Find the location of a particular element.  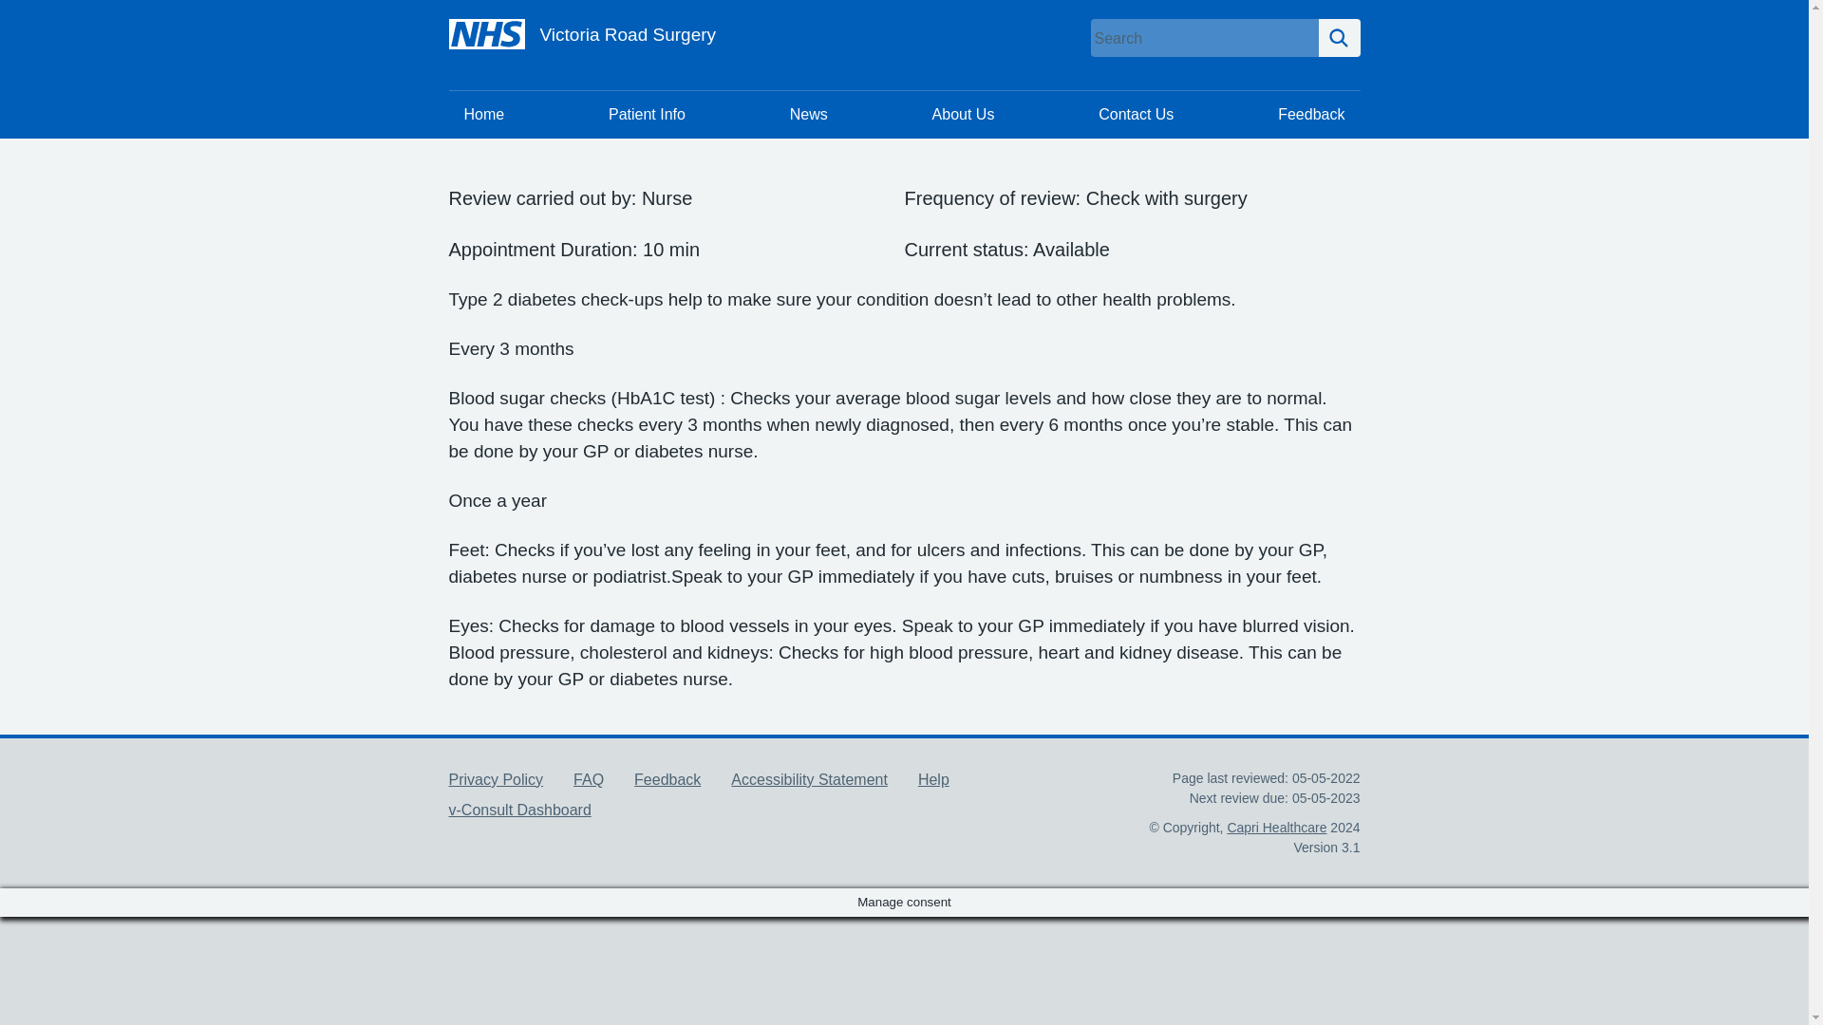

FAQ is located at coordinates (589, 780).